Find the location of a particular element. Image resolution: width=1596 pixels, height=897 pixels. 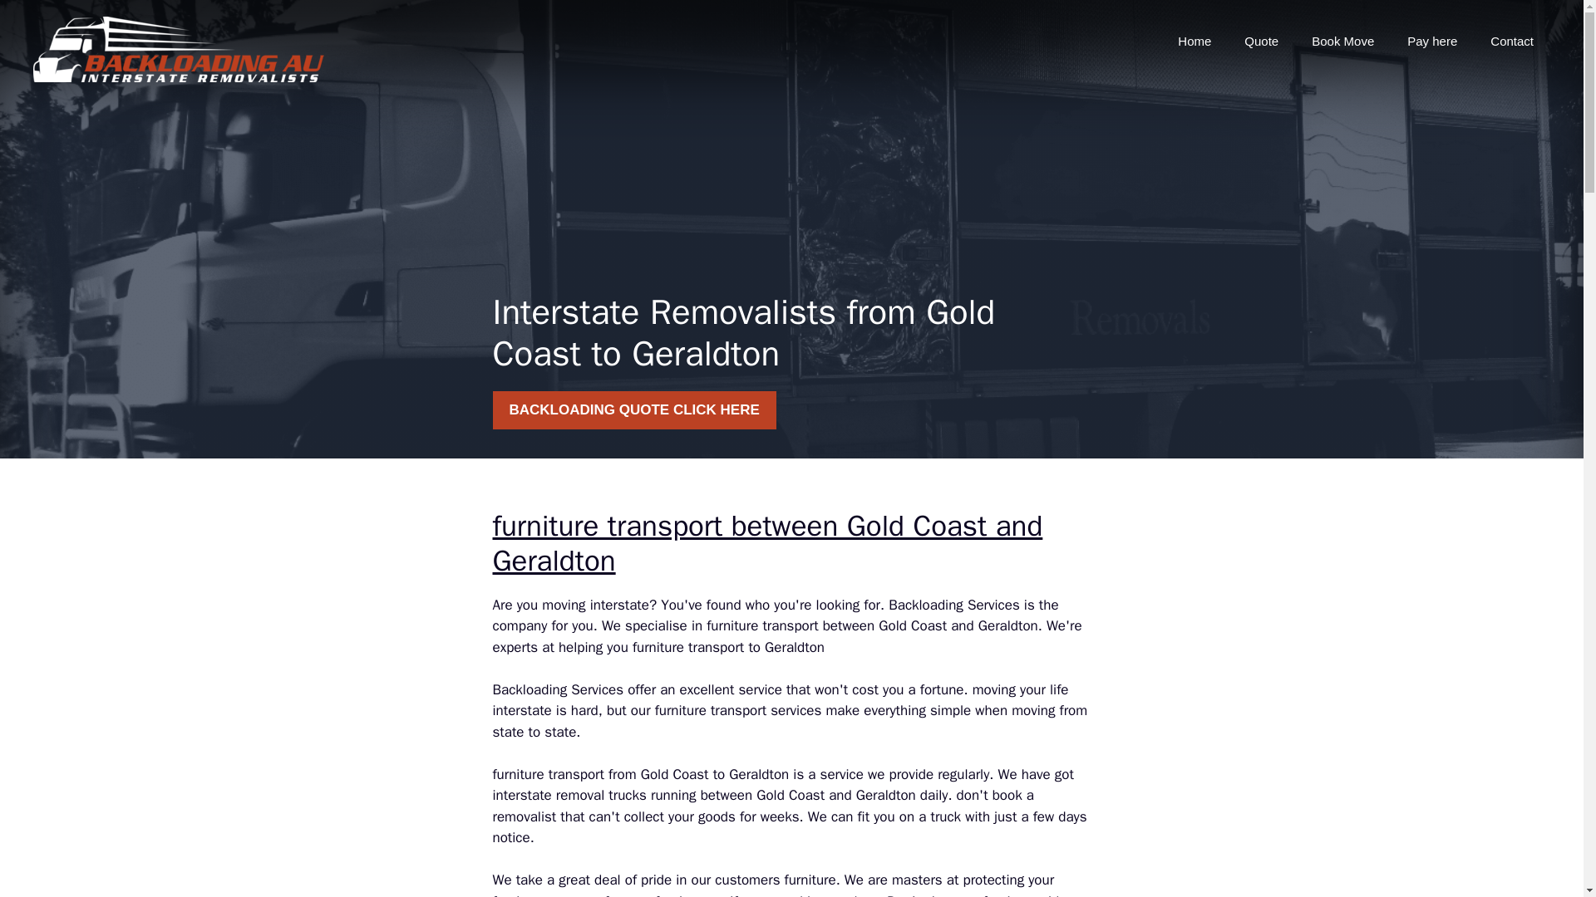

Search is located at coordinates (47, 20).